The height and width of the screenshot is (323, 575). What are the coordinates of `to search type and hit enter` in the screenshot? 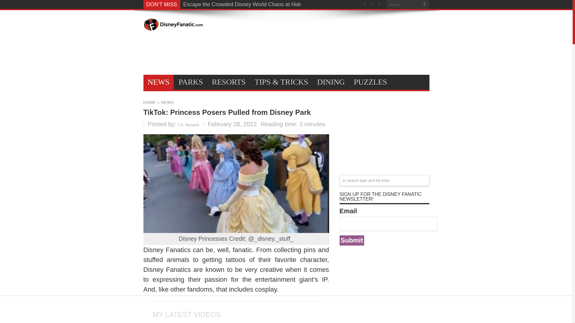 It's located at (385, 181).